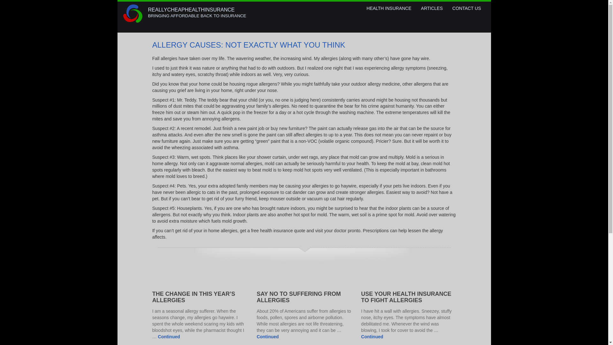 The image size is (613, 345). I want to click on Continued, so click(169, 337).